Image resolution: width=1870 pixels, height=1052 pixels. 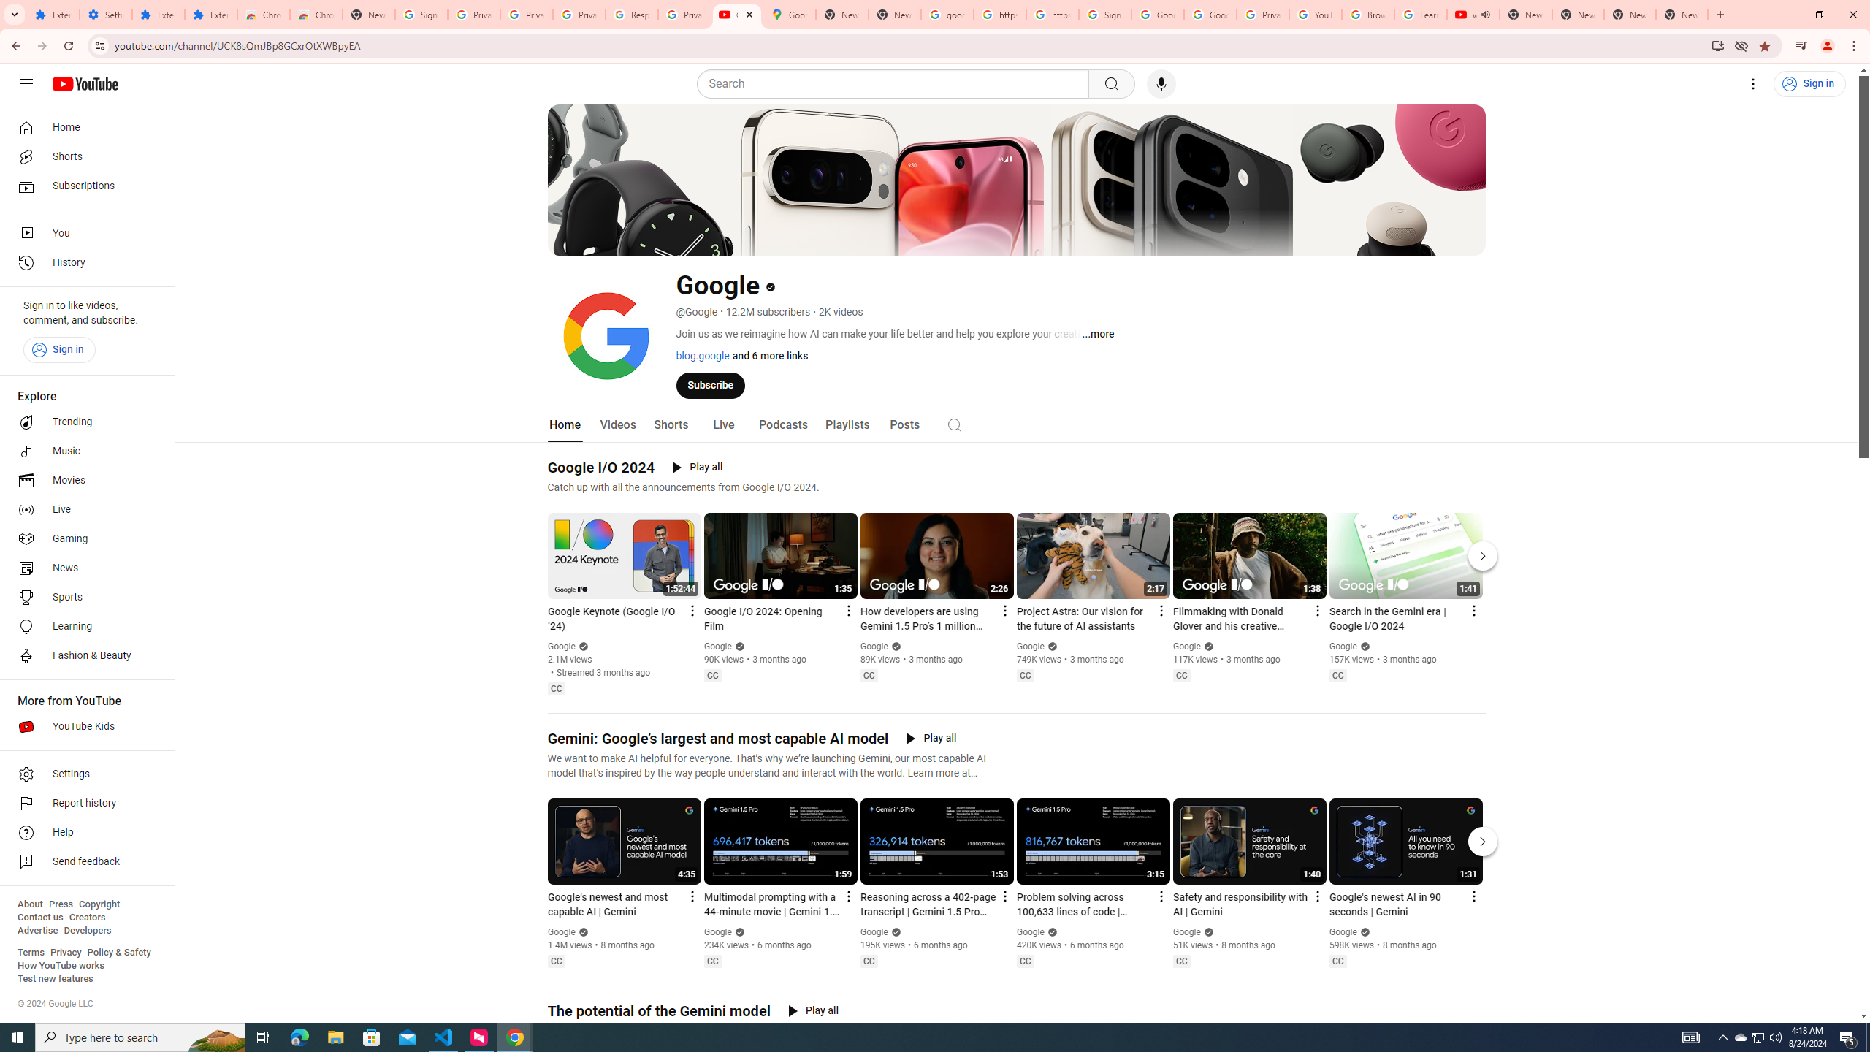 I want to click on Policy & Safety, so click(x=118, y=953).